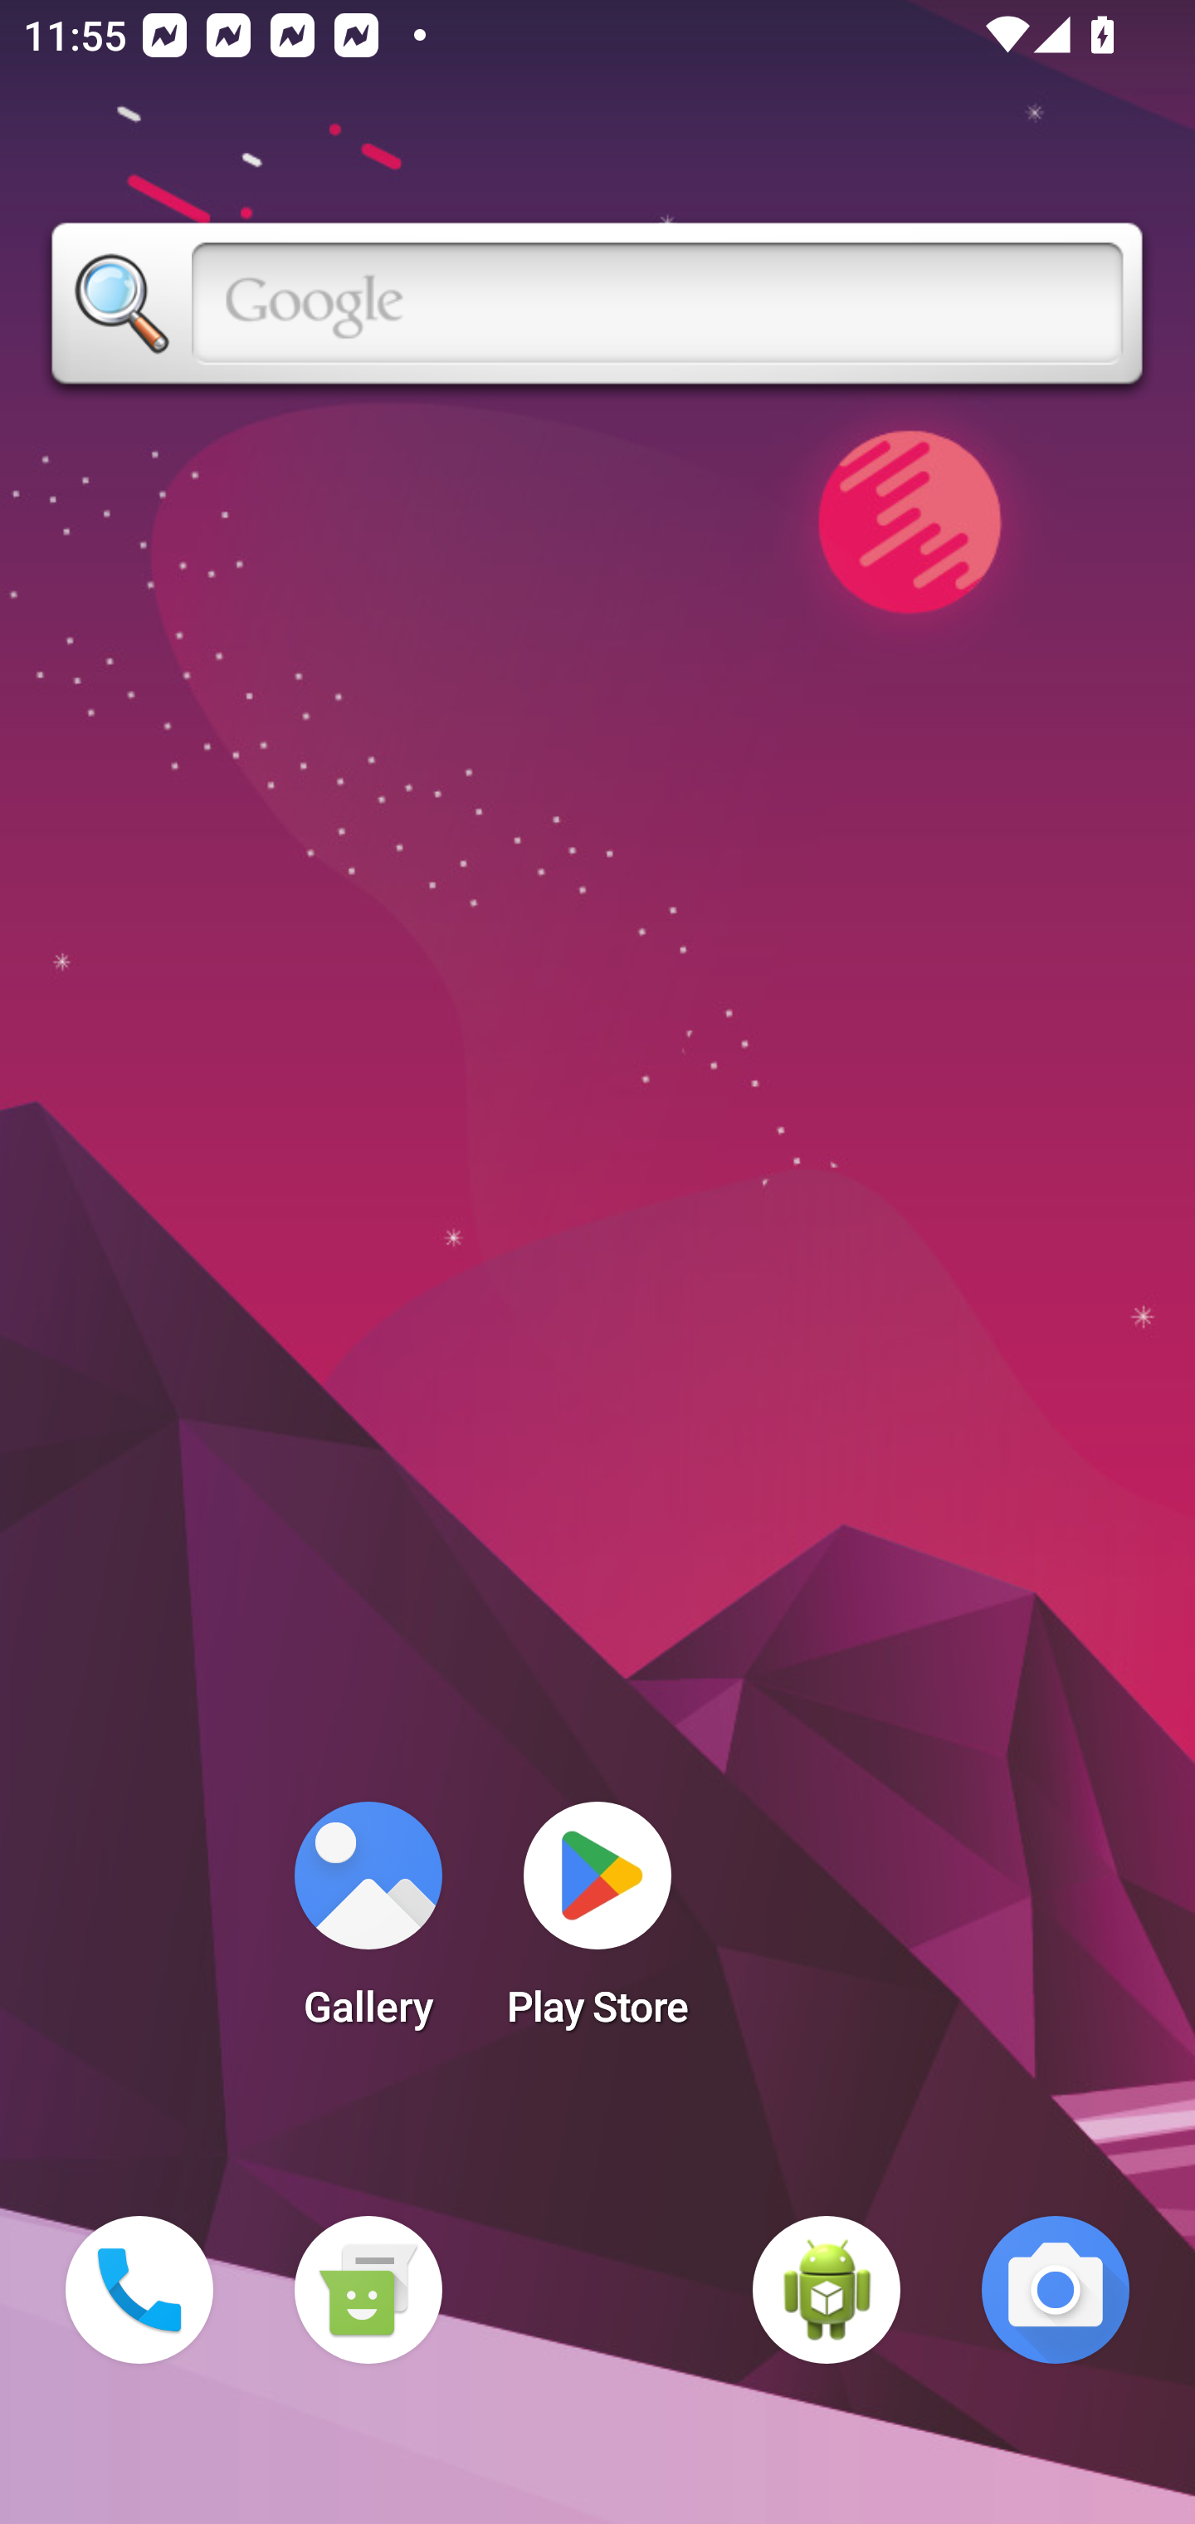  Describe the element at coordinates (368, 2290) in the screenshot. I see `Messaging` at that location.